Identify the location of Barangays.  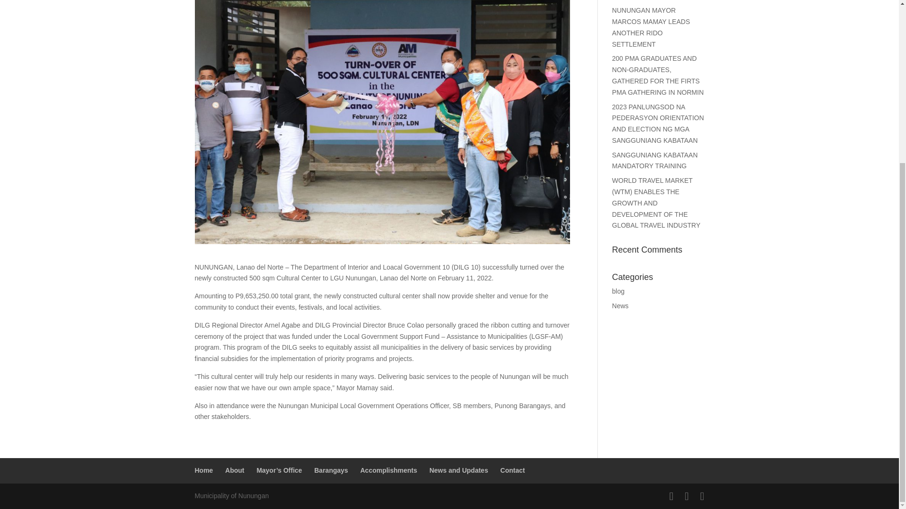
(331, 470).